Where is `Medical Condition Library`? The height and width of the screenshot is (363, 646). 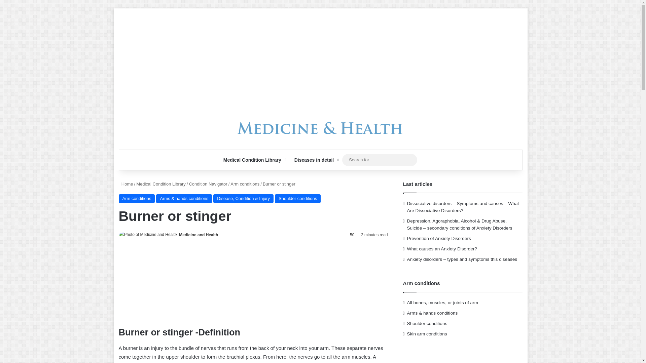 Medical Condition Library is located at coordinates (161, 184).